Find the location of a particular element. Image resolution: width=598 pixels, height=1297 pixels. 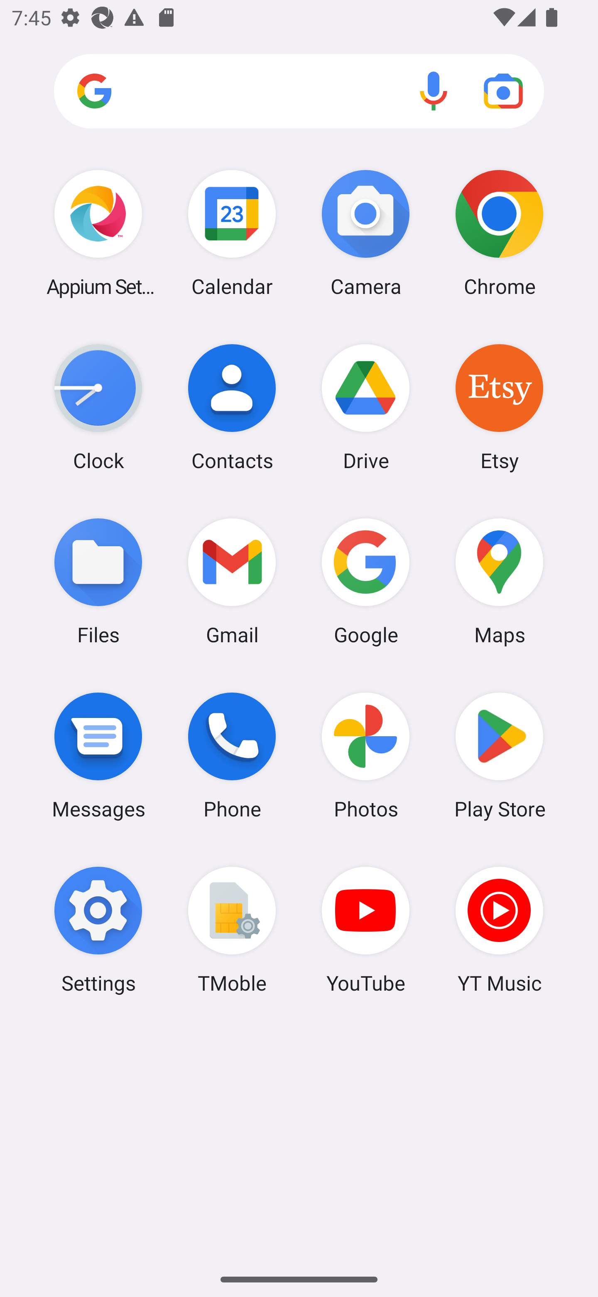

Voice search is located at coordinates (434, 91).